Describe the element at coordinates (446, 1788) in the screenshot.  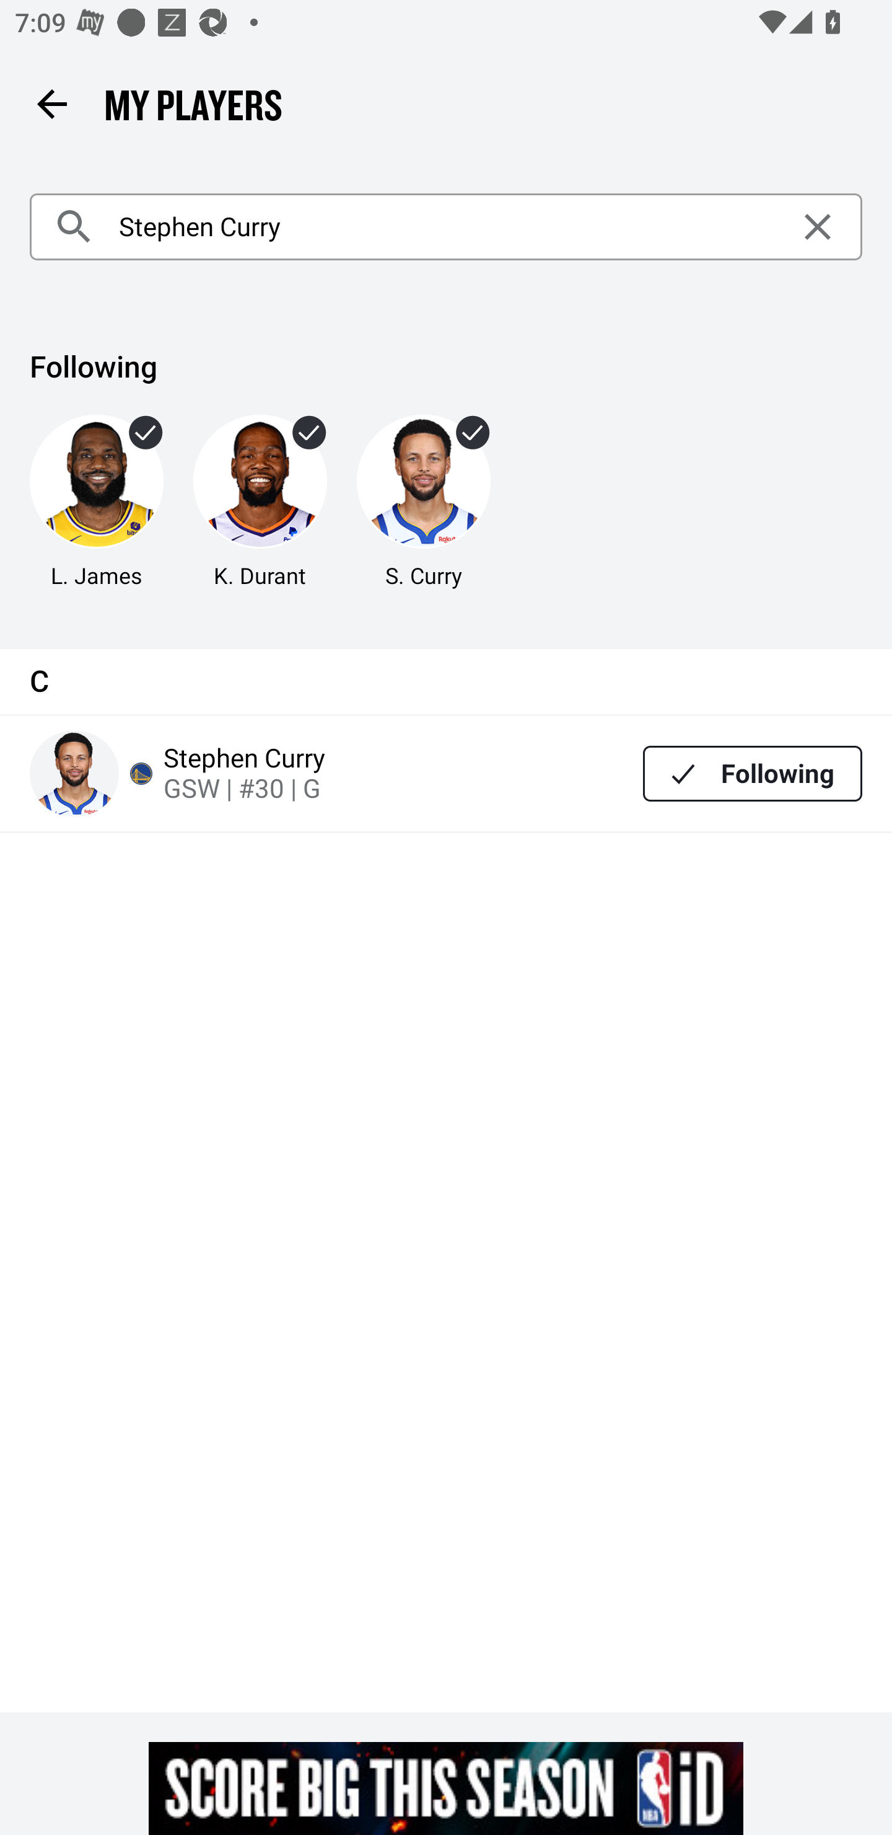
I see `g5nqqygr7owph` at that location.